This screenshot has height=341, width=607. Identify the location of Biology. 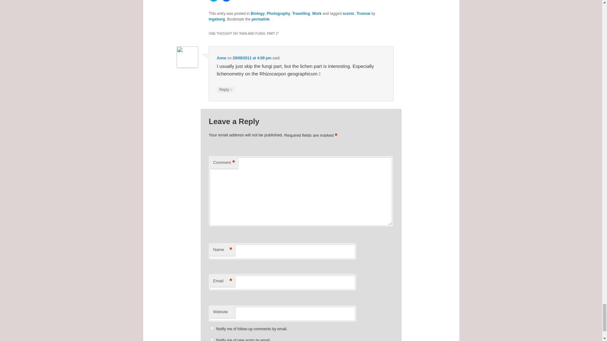
(257, 13).